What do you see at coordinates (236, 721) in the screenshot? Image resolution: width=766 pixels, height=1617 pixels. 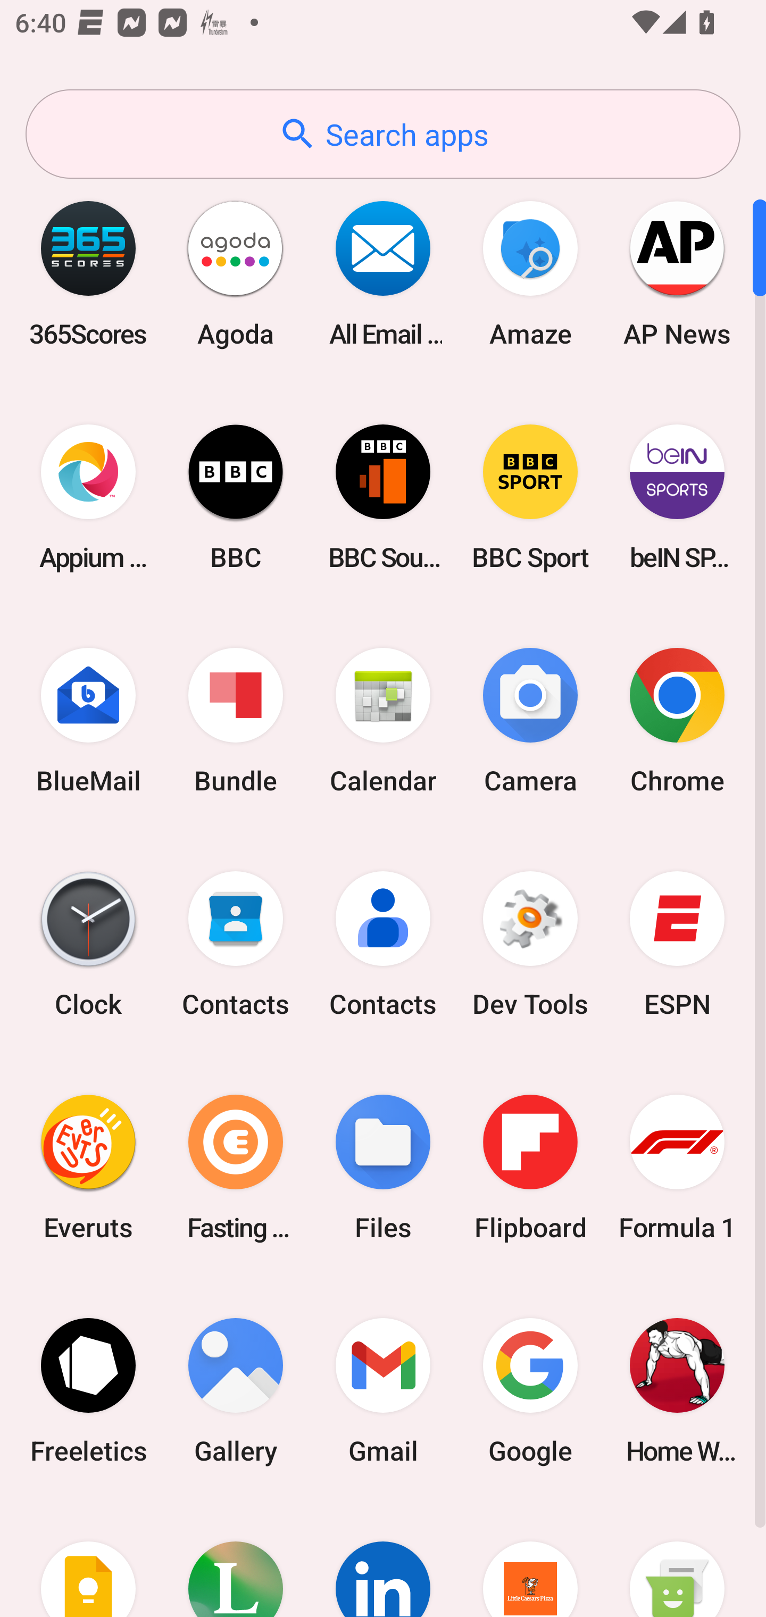 I see `Bundle` at bounding box center [236, 721].